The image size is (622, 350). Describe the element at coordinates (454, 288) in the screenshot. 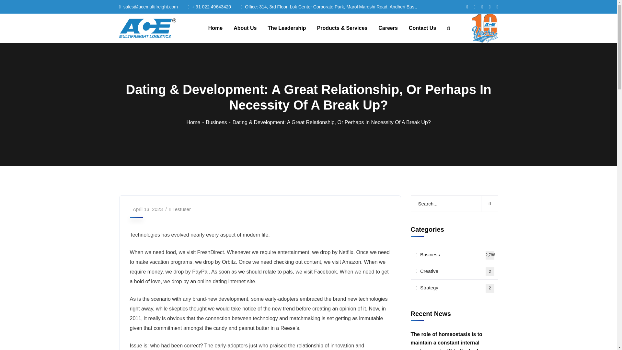

I see `Business` at that location.